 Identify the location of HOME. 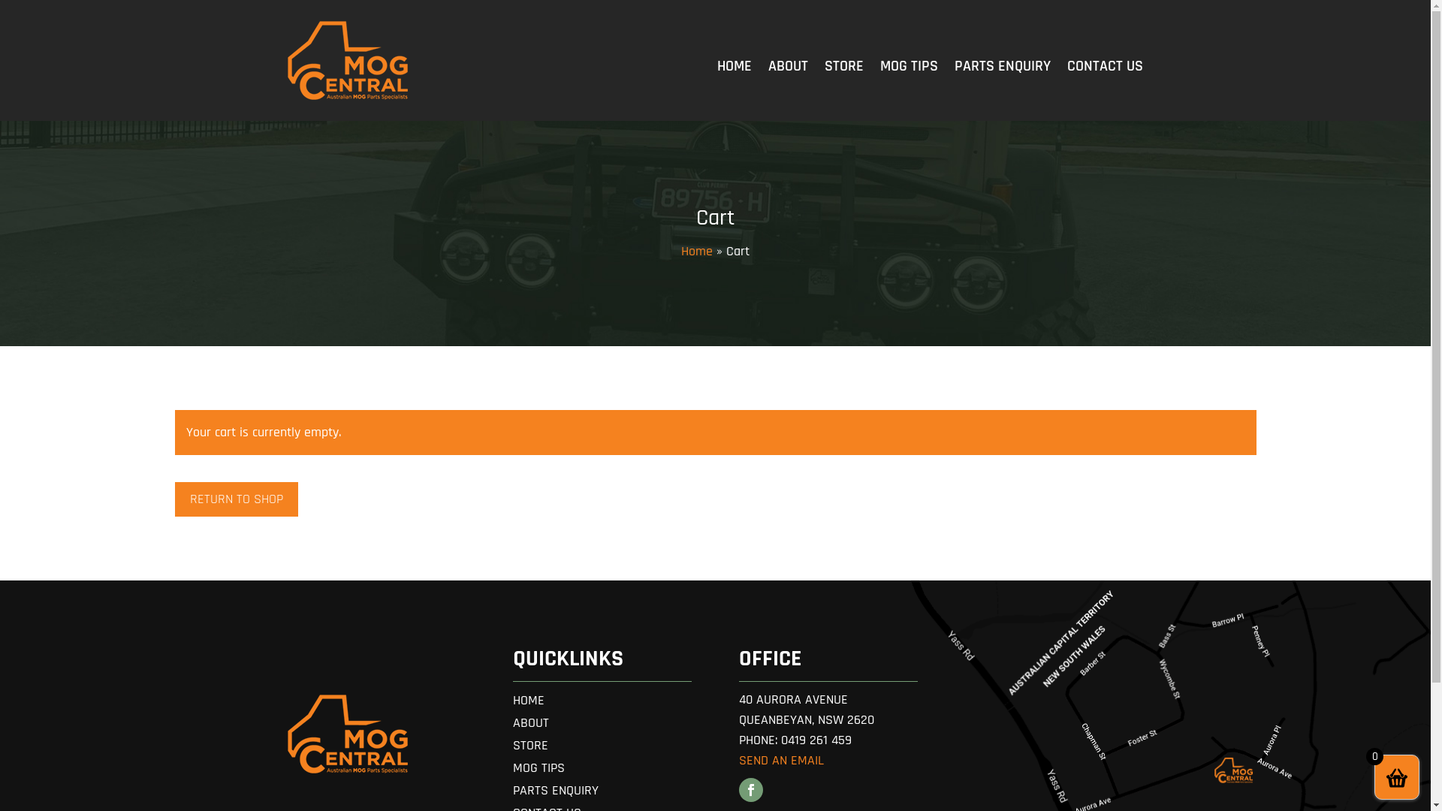
(735, 69).